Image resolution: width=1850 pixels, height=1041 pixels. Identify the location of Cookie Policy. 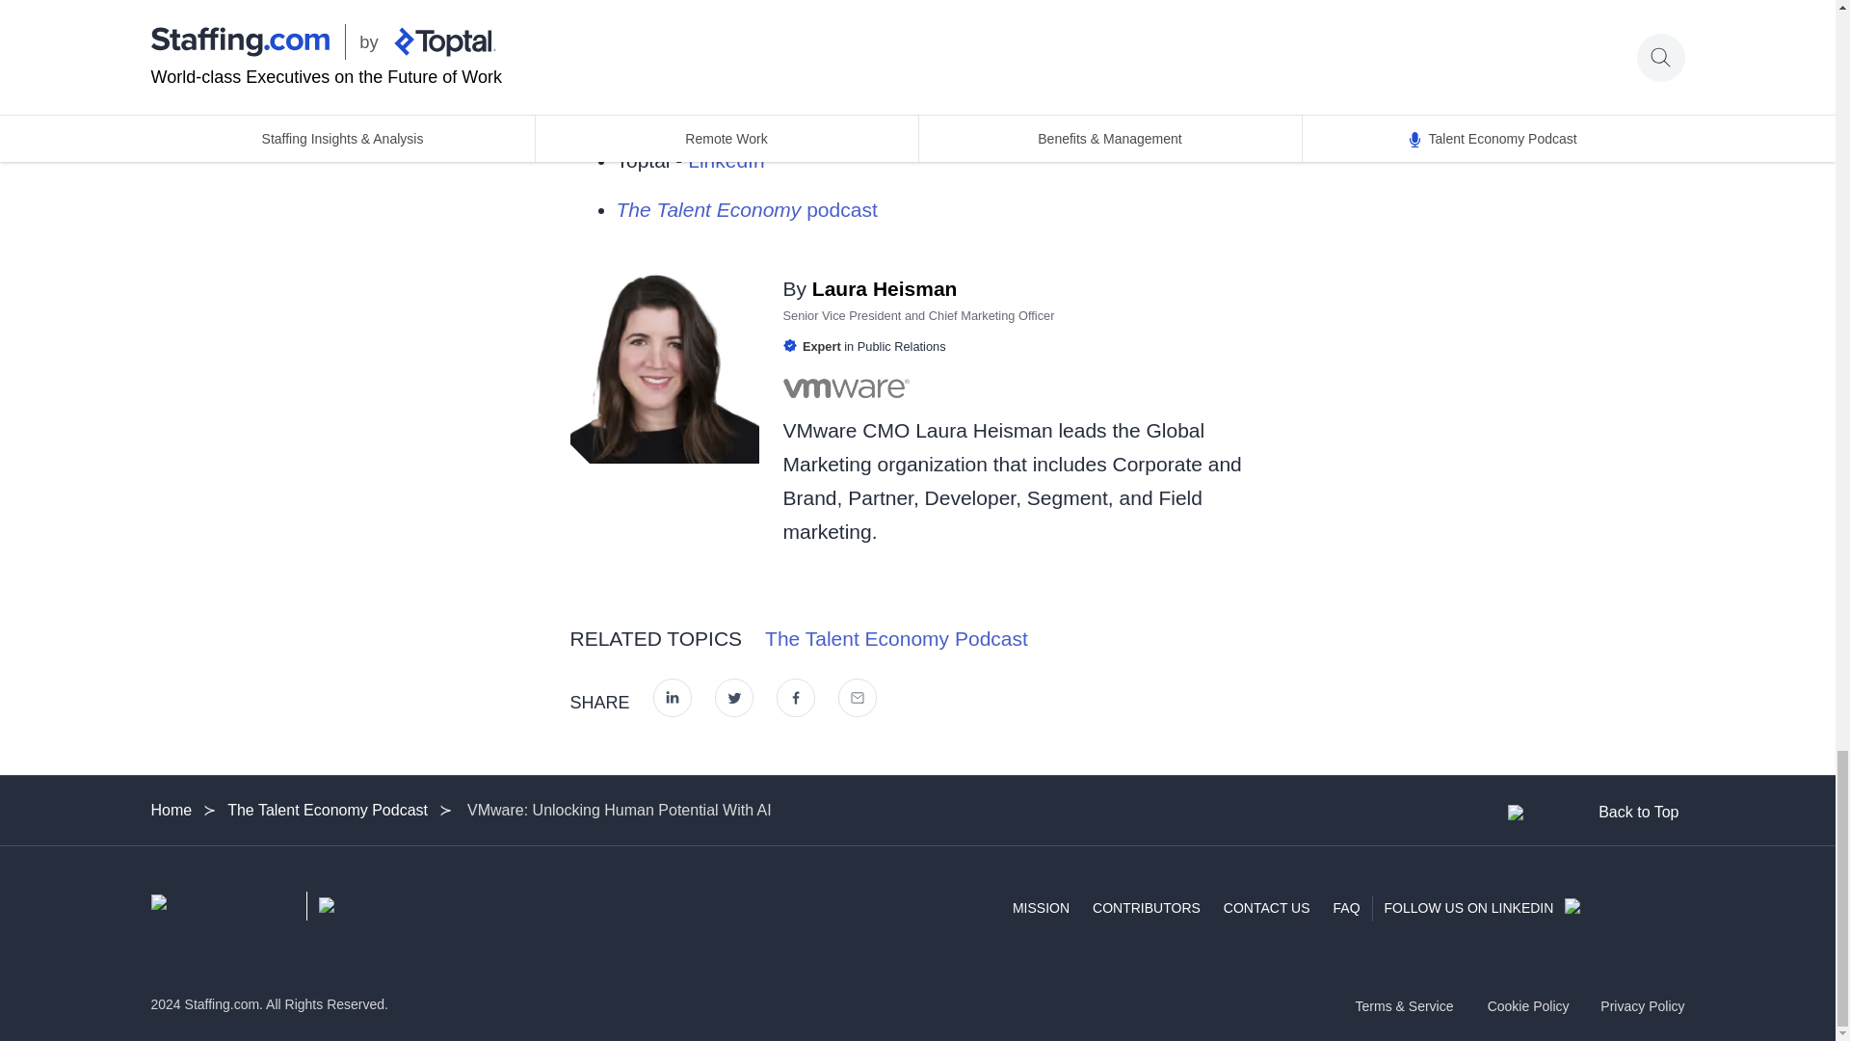
(1528, 1005).